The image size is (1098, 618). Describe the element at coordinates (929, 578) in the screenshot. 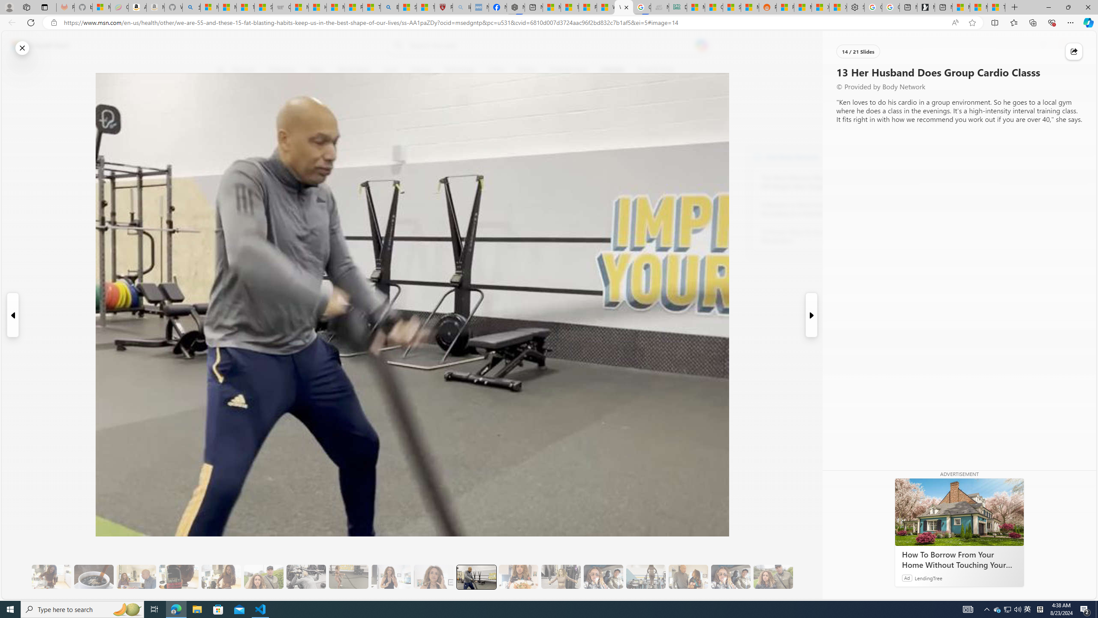

I see `LendingTree` at that location.